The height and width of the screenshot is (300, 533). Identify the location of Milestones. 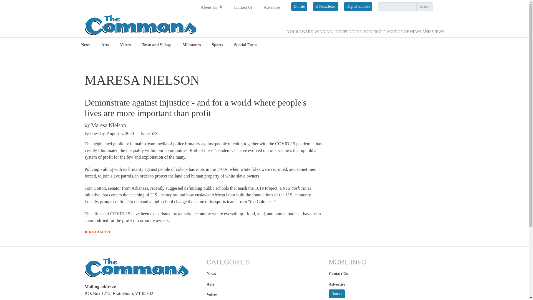
(192, 45).